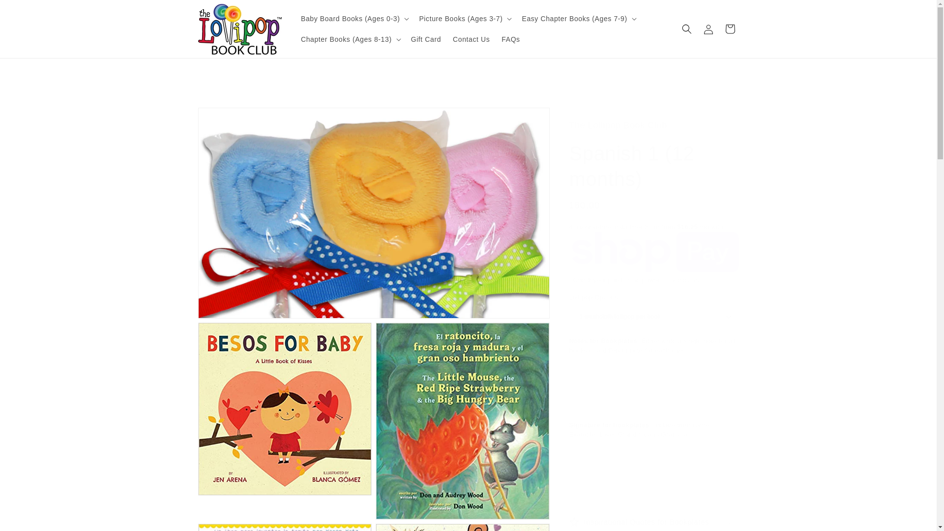  I want to click on Skip to content, so click(29, 11).